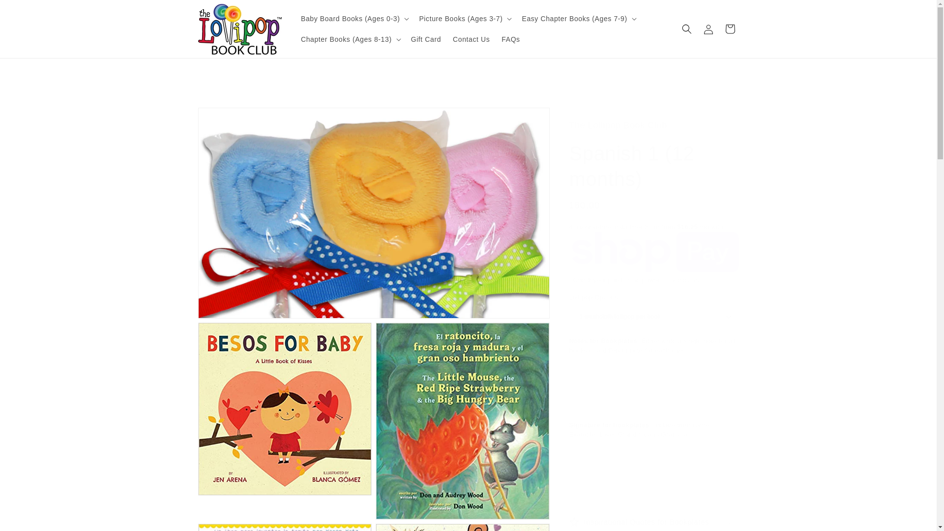  I want to click on Skip to content, so click(29, 11).